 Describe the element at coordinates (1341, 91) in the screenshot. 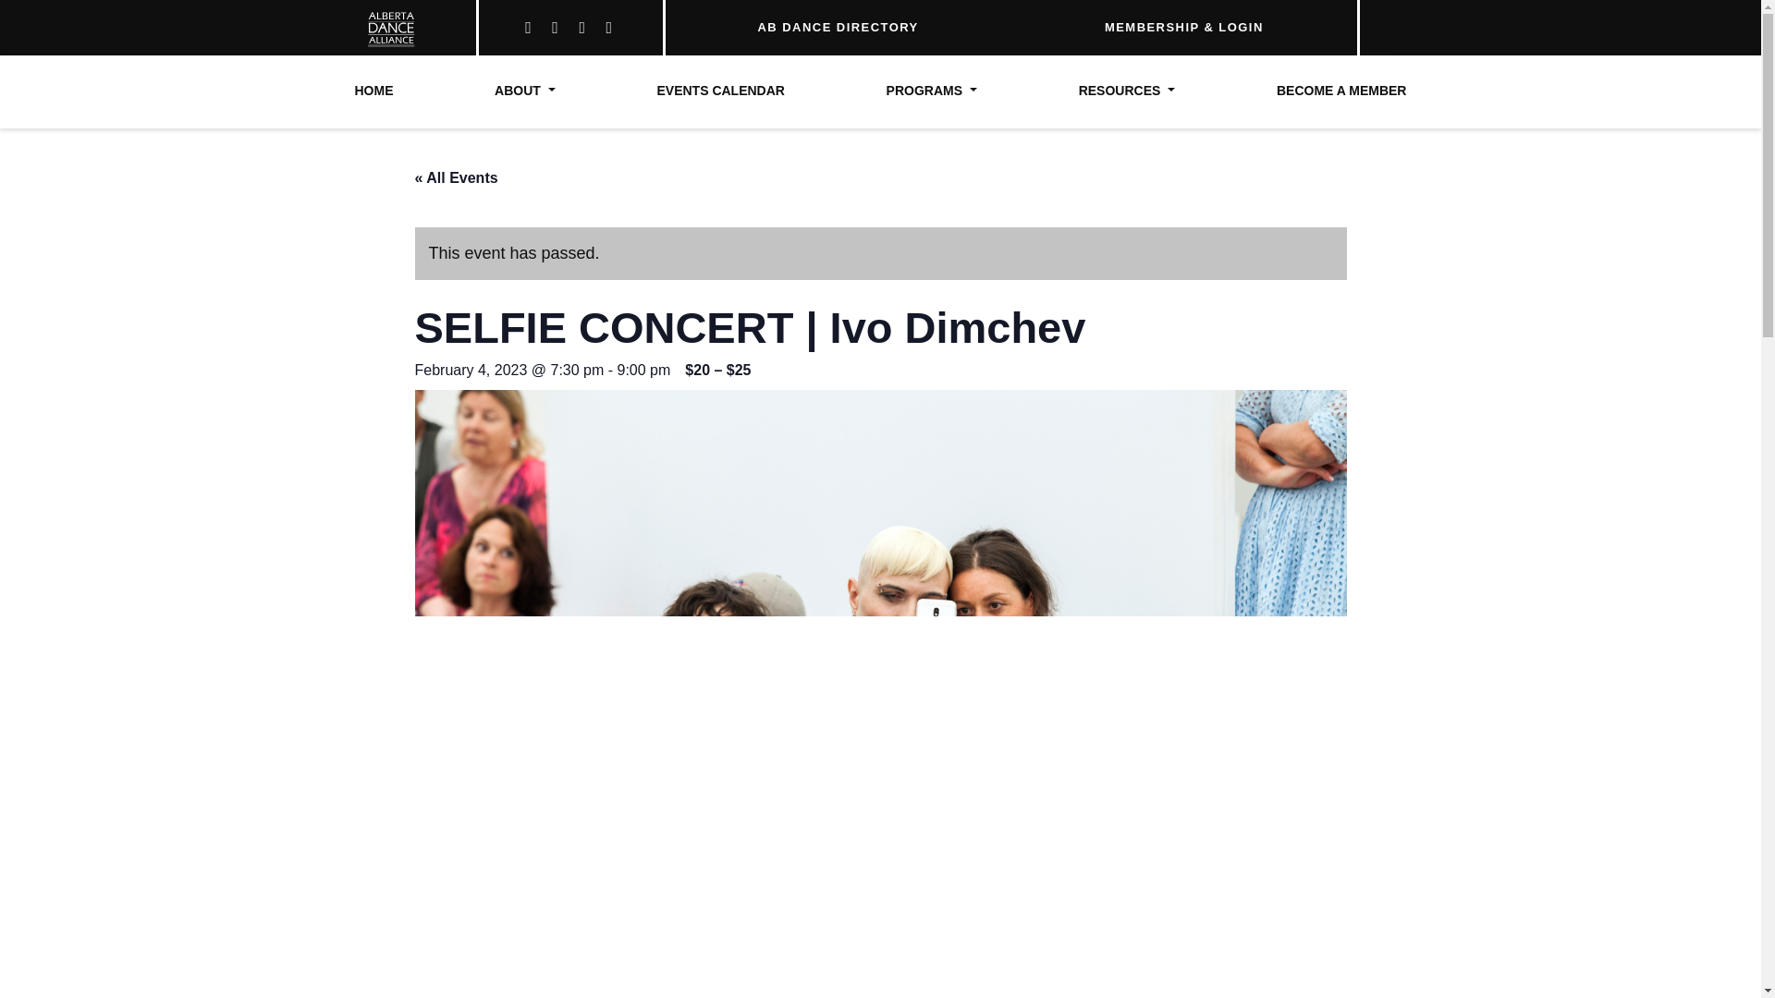

I see `BECOME A MEMBER` at that location.